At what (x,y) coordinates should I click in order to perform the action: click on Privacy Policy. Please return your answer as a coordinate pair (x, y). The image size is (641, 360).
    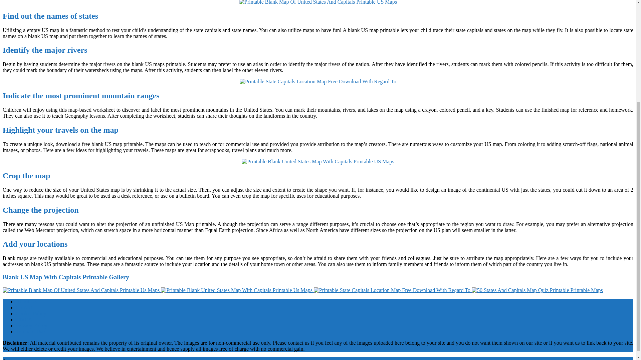
    Looking at the image, I should click on (32, 325).